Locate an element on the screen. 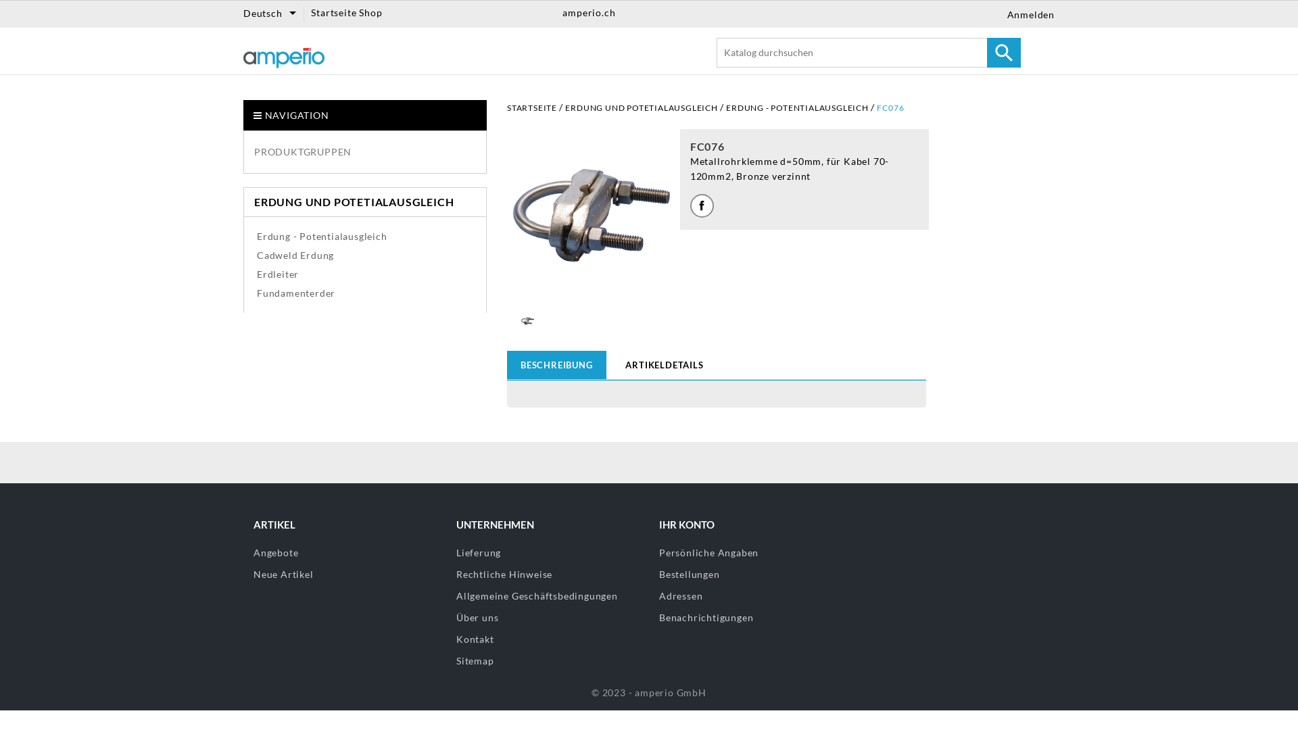 The width and height of the screenshot is (1298, 730). Startseite Shop is located at coordinates (346, 12).